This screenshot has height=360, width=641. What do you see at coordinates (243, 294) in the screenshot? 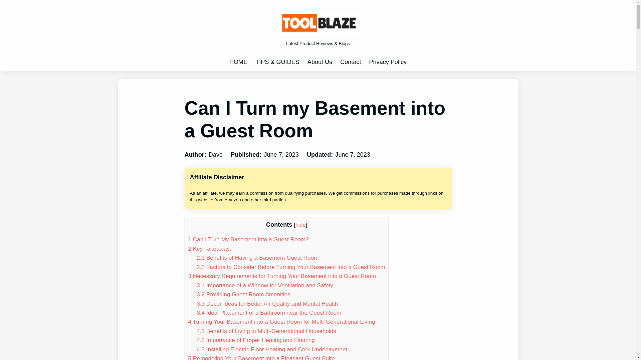
I see `3.2 Providing Guest Room Amenities` at bounding box center [243, 294].